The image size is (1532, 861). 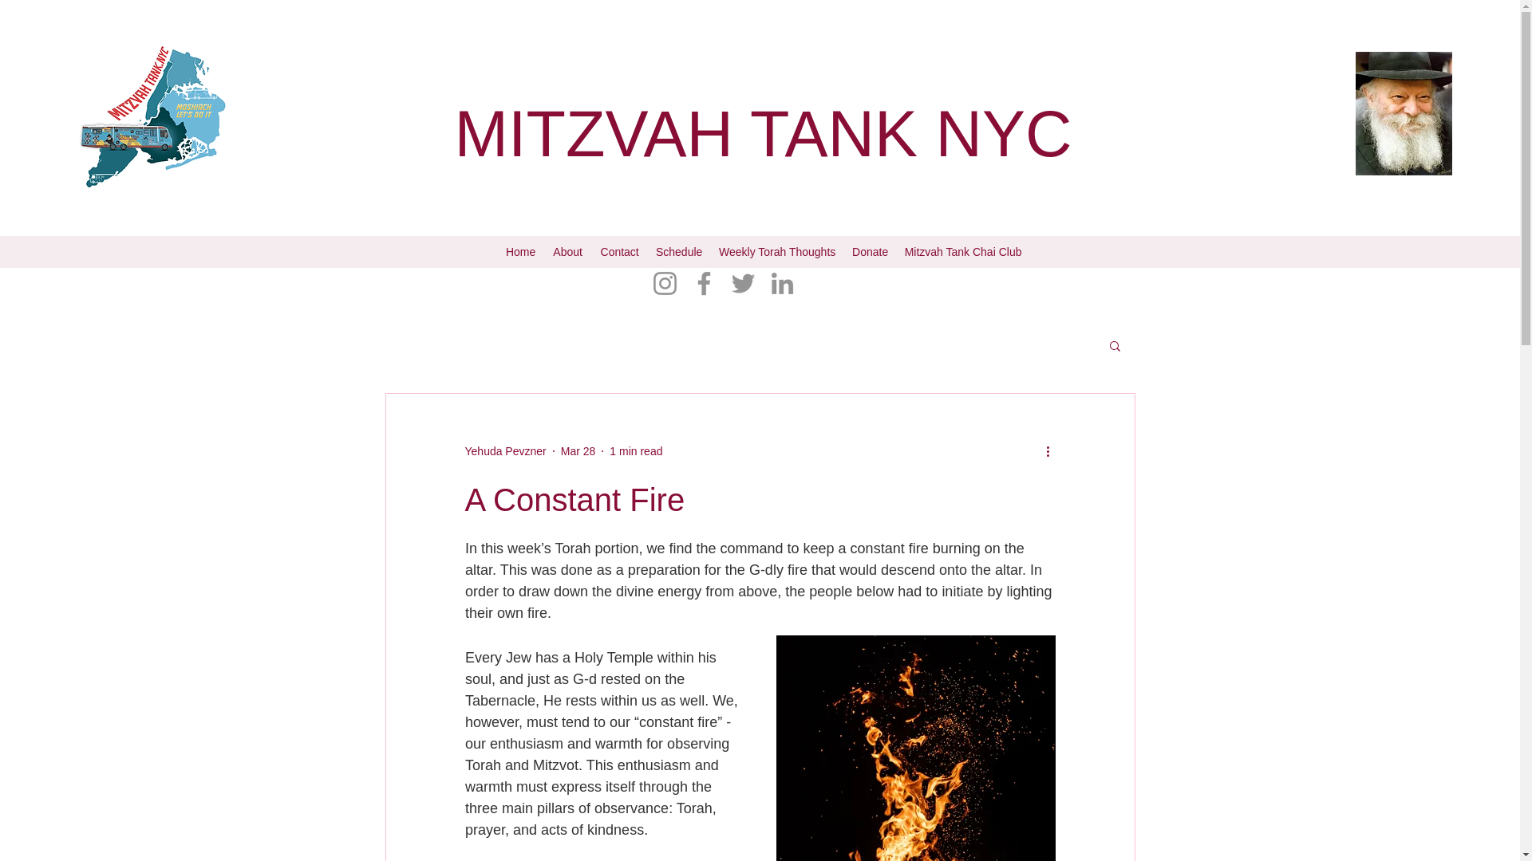 What do you see at coordinates (679, 252) in the screenshot?
I see `Schedule` at bounding box center [679, 252].